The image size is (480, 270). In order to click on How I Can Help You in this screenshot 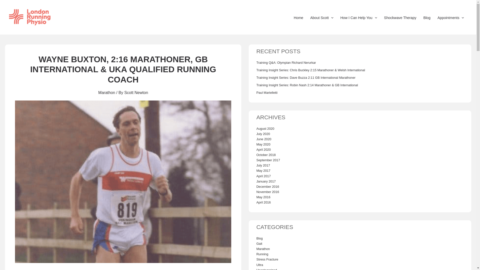, I will do `click(358, 15)`.